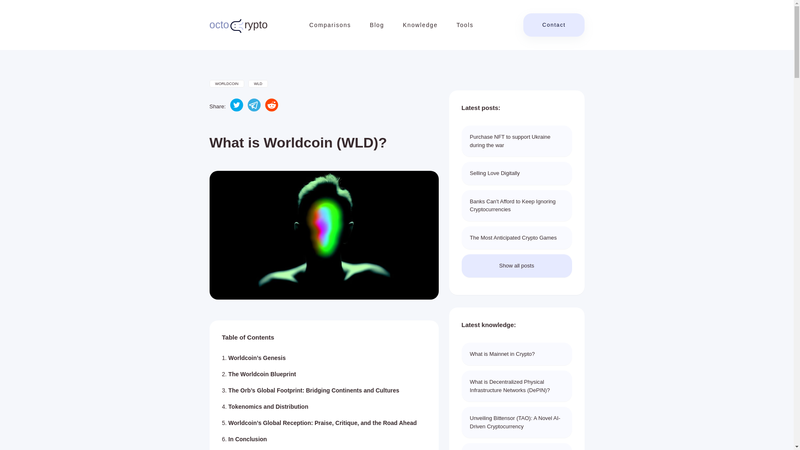 Image resolution: width=800 pixels, height=450 pixels. What do you see at coordinates (553, 25) in the screenshot?
I see `Show all posts` at bounding box center [553, 25].